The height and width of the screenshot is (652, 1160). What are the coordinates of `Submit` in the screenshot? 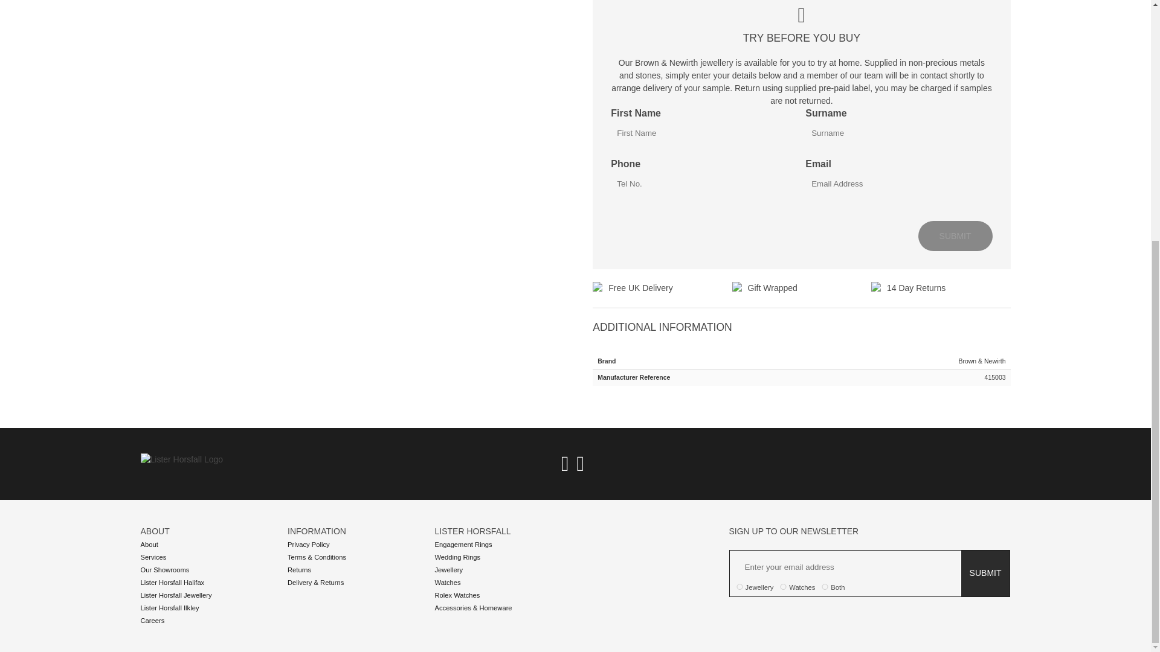 It's located at (985, 574).